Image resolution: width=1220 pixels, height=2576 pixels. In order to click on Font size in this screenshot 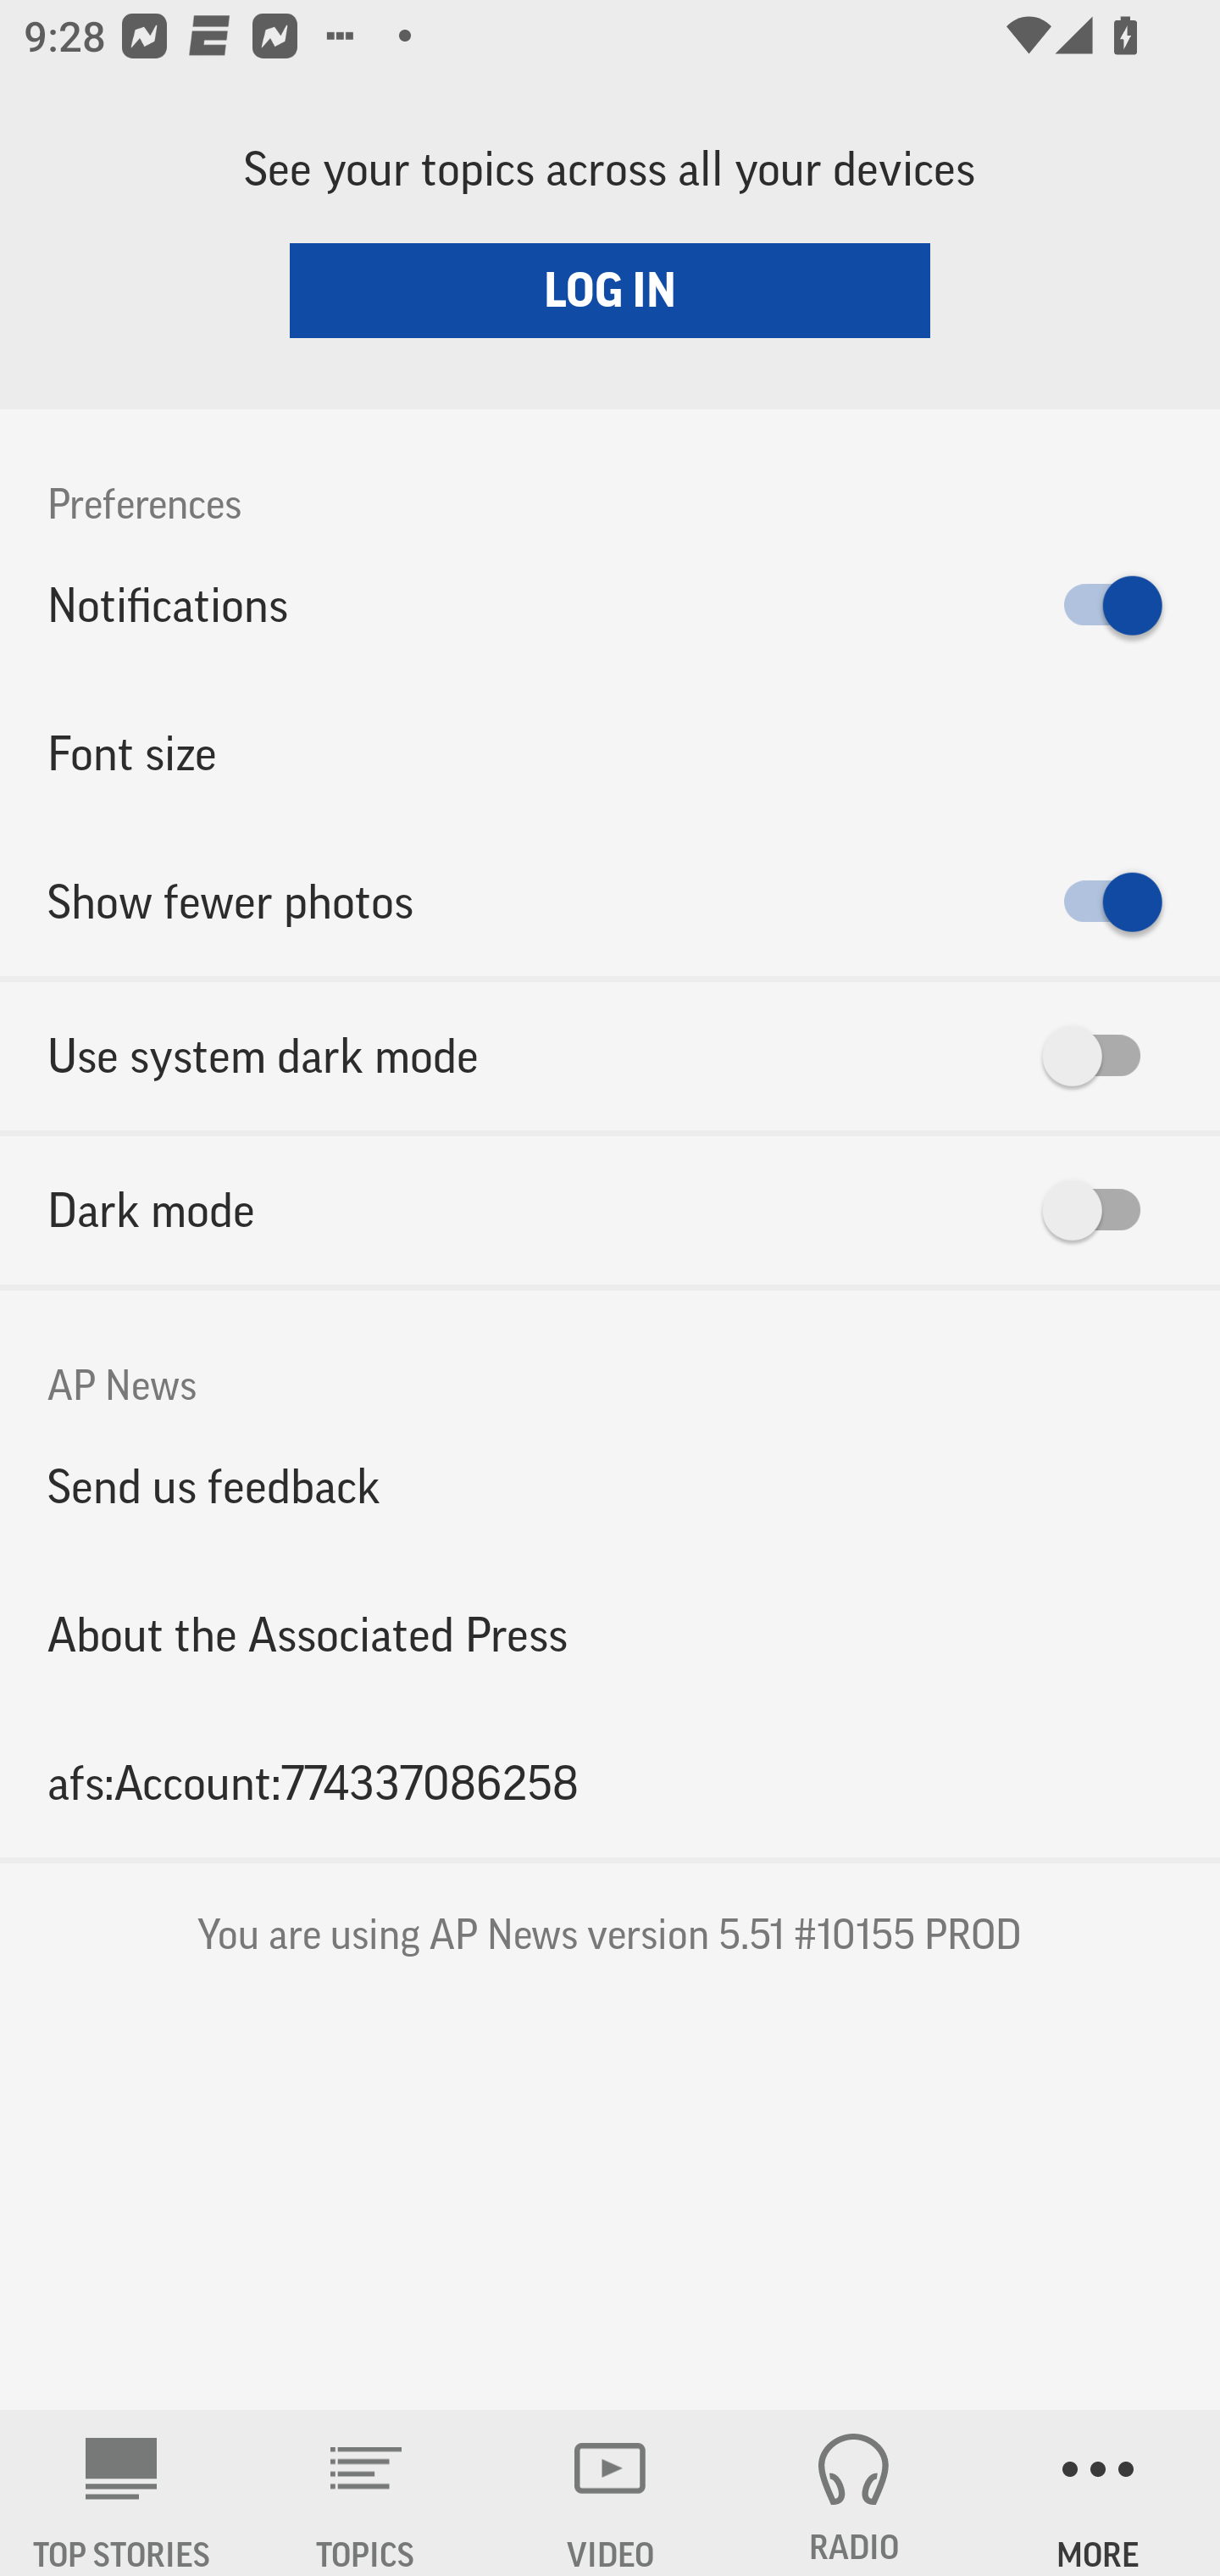, I will do `click(610, 752)`.